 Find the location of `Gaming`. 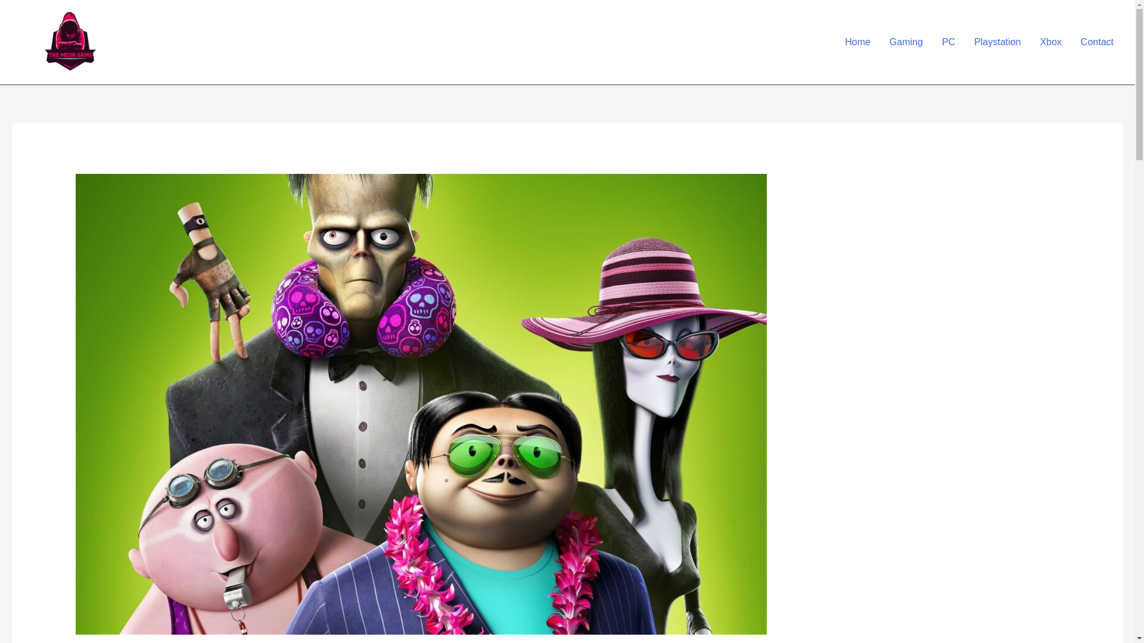

Gaming is located at coordinates (906, 42).